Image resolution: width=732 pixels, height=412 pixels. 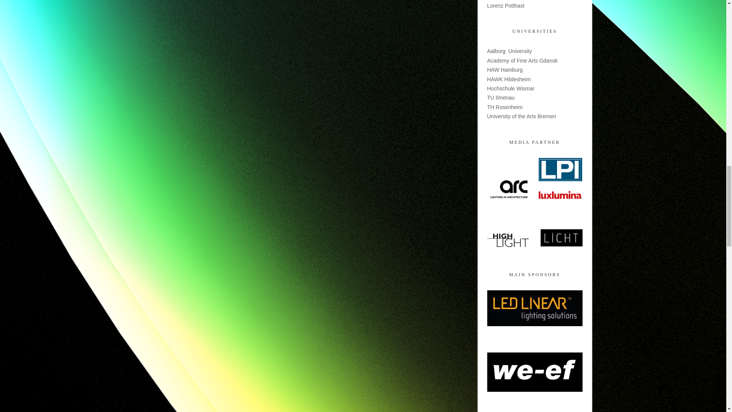 What do you see at coordinates (509, 79) in the screenshot?
I see `HAWK Hildesheim` at bounding box center [509, 79].